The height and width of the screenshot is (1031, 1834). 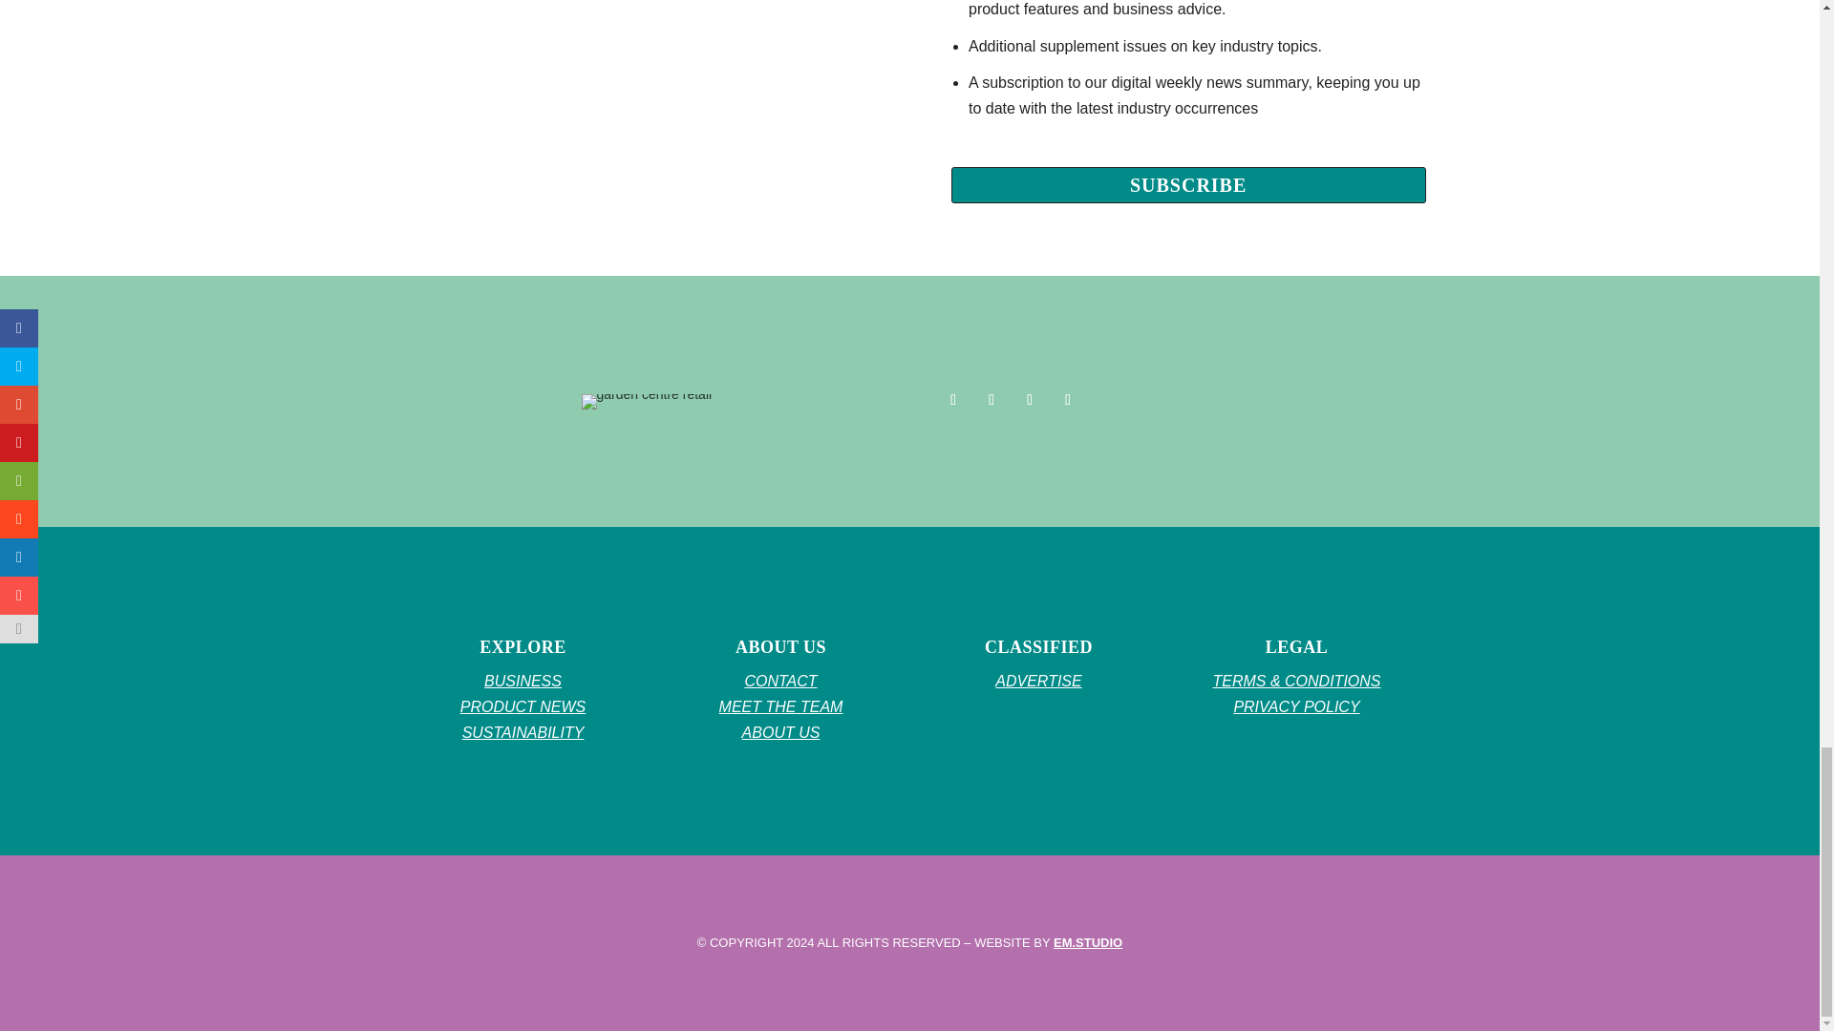 What do you see at coordinates (952, 399) in the screenshot?
I see `Follow on Facebook` at bounding box center [952, 399].